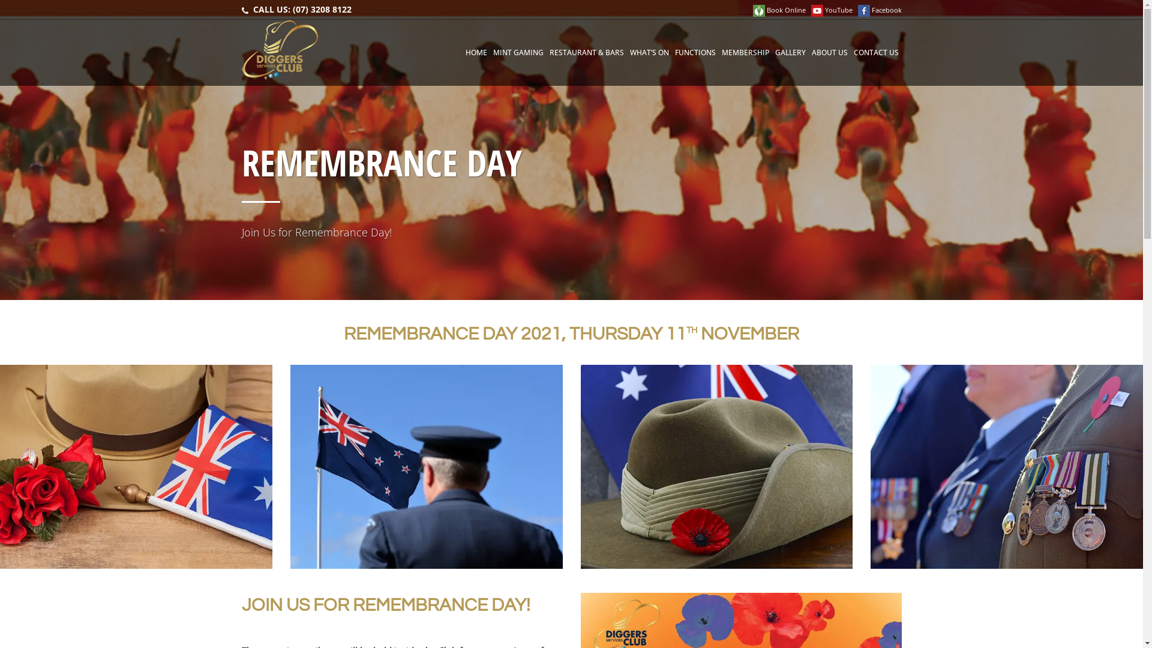 Image resolution: width=1152 pixels, height=648 pixels. What do you see at coordinates (476, 53) in the screenshot?
I see `HOME` at bounding box center [476, 53].